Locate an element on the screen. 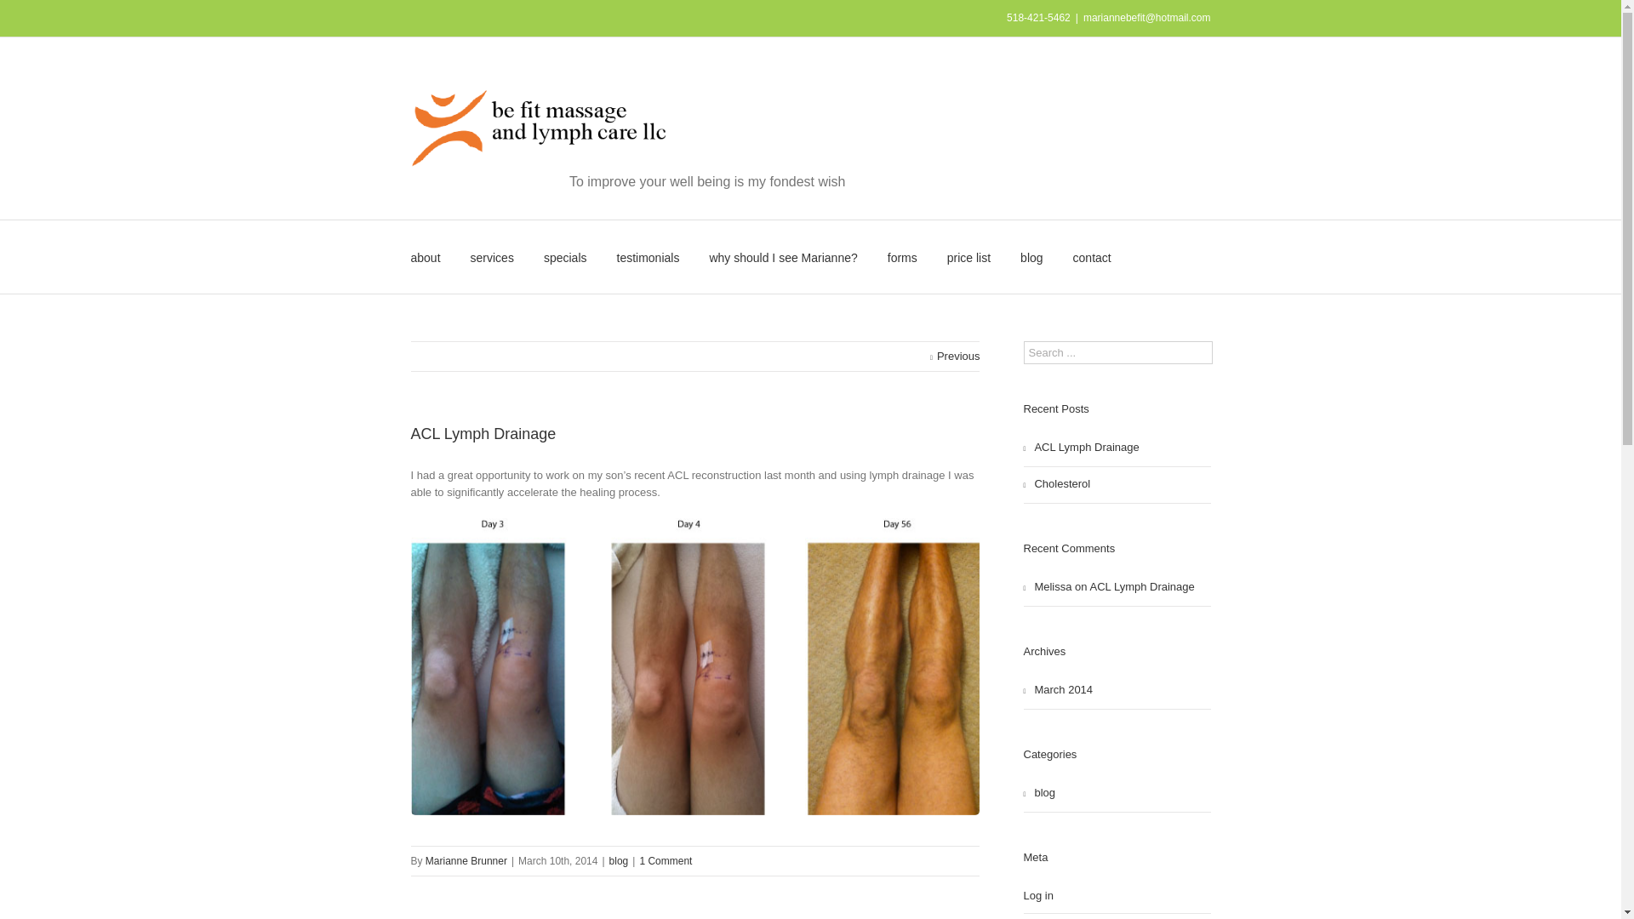  about is located at coordinates (424, 257).